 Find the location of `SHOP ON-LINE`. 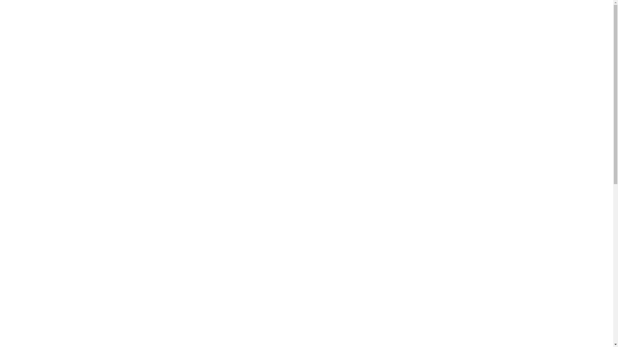

SHOP ON-LINE is located at coordinates (194, 53).